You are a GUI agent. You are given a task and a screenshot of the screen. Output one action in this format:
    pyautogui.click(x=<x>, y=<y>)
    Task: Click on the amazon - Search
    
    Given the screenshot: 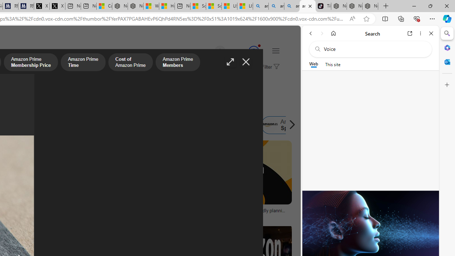 What is the action you would take?
    pyautogui.click(x=276, y=6)
    